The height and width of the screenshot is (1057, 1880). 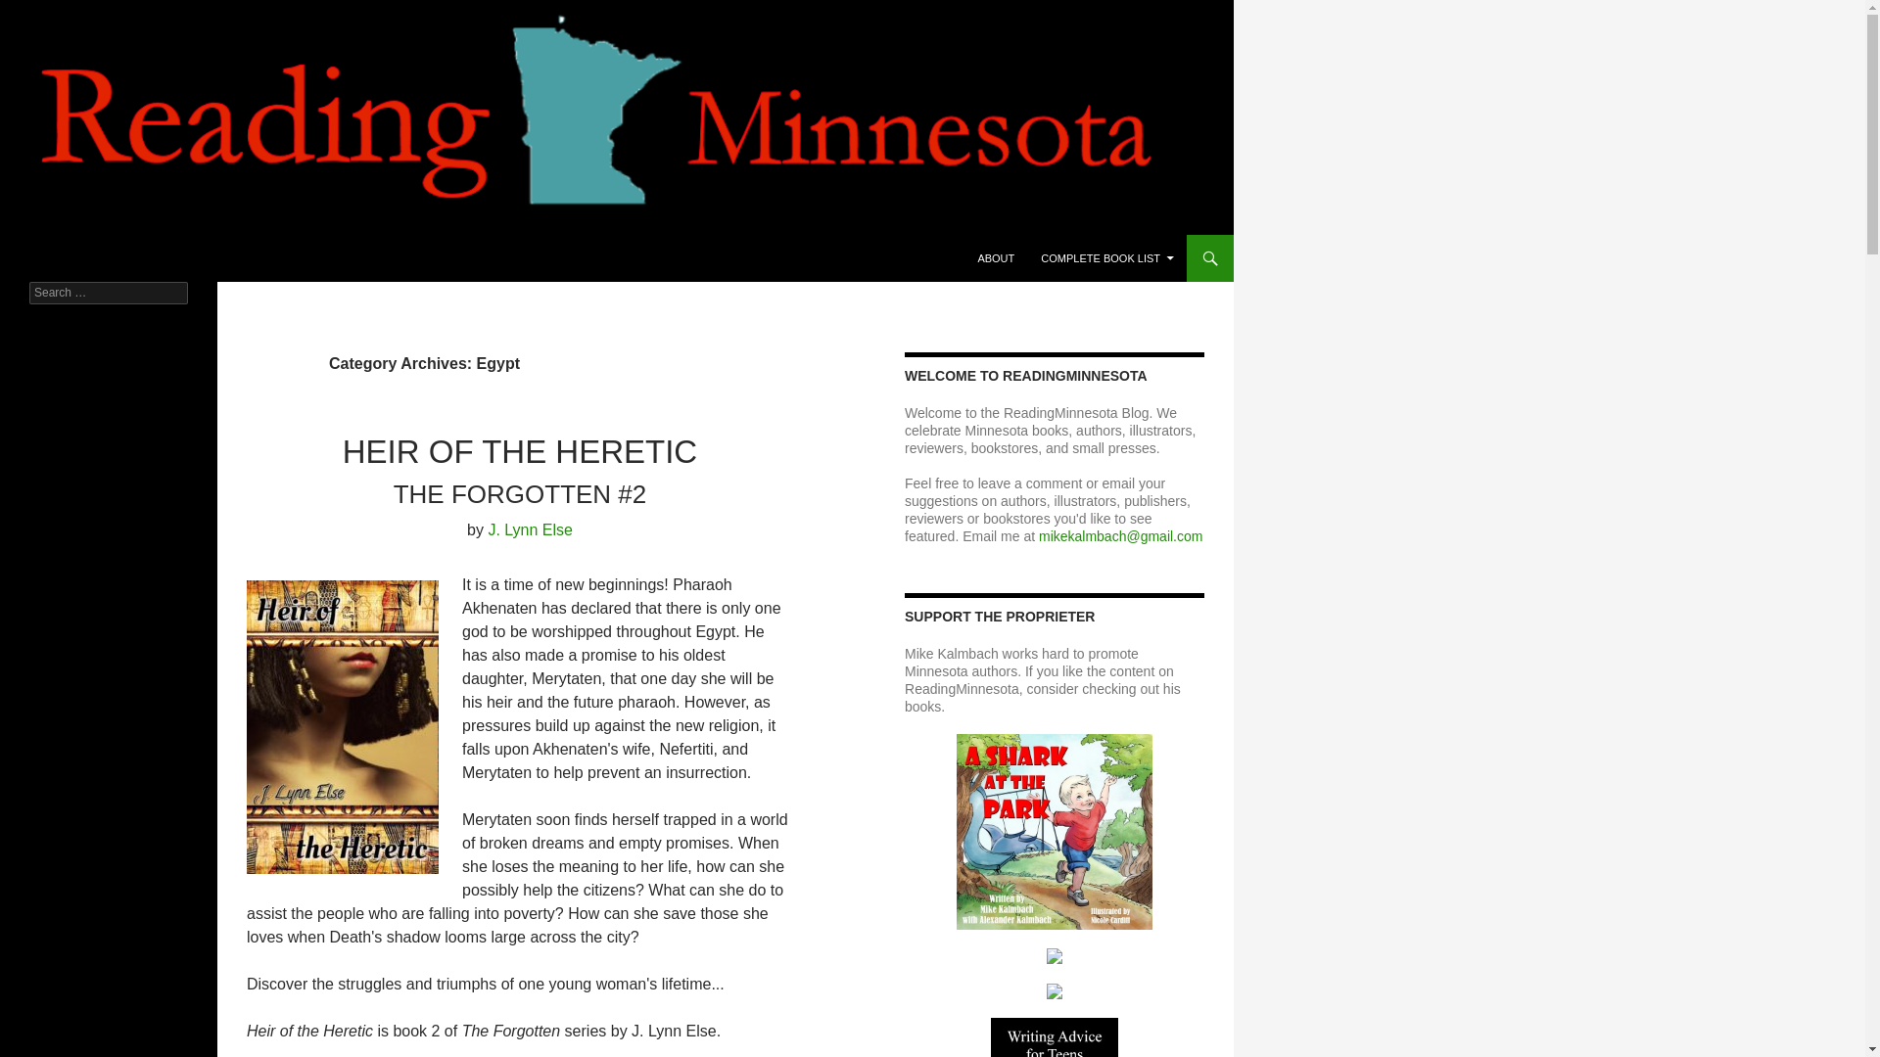 What do you see at coordinates (530, 529) in the screenshot?
I see `J. Lynn Else` at bounding box center [530, 529].